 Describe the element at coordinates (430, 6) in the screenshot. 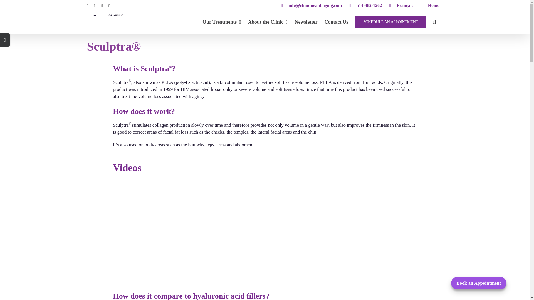

I see `Home` at that location.